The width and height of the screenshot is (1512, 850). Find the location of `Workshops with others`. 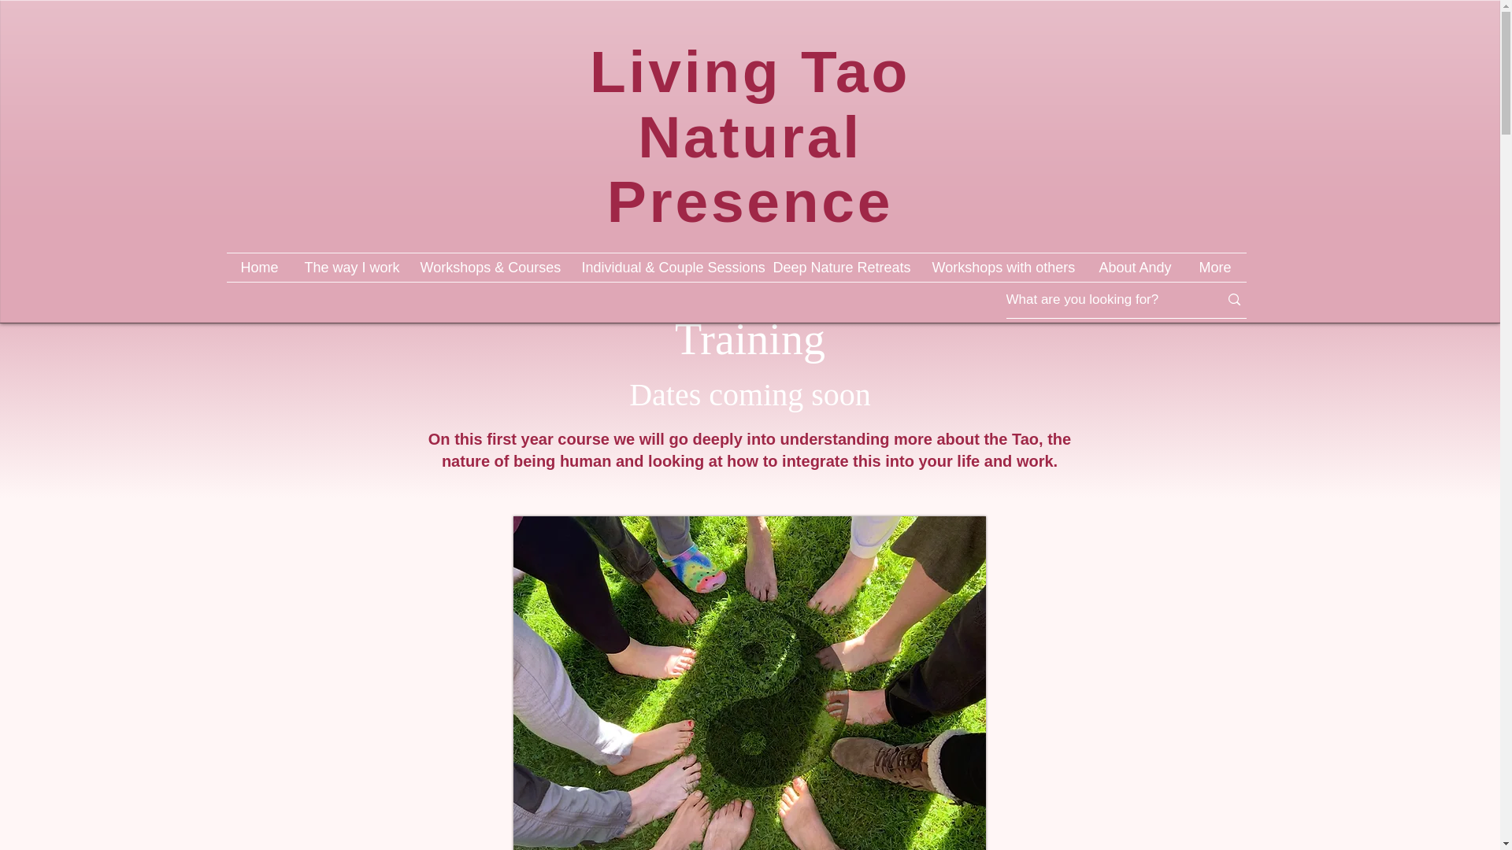

Workshops with others is located at coordinates (1002, 267).